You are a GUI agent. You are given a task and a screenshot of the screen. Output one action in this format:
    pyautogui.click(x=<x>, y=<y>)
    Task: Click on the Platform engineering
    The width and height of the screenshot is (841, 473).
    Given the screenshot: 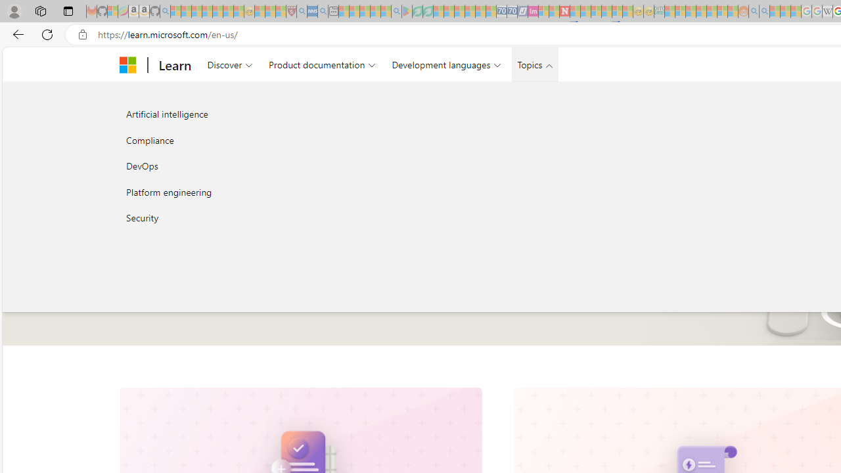 What is the action you would take?
    pyautogui.click(x=259, y=192)
    